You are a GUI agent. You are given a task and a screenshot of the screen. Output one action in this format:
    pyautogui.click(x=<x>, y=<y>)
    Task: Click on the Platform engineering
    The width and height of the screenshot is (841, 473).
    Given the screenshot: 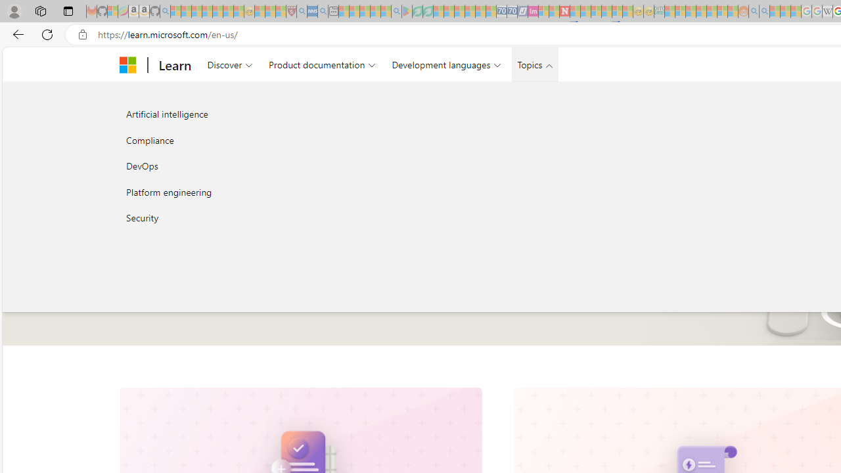 What is the action you would take?
    pyautogui.click(x=259, y=192)
    